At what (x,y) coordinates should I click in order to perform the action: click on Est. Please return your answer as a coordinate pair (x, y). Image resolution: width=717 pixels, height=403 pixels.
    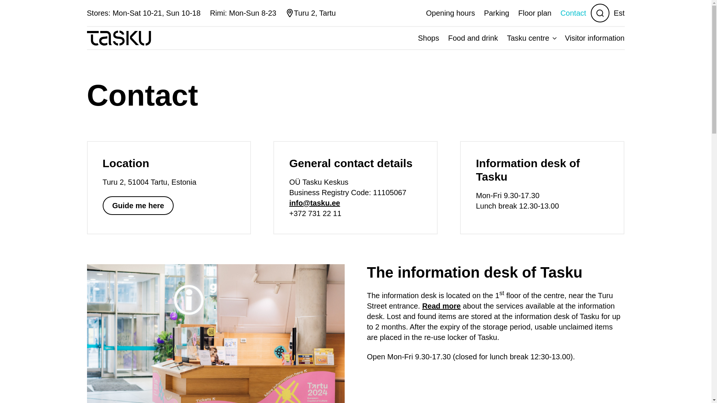
    Looking at the image, I should click on (619, 13).